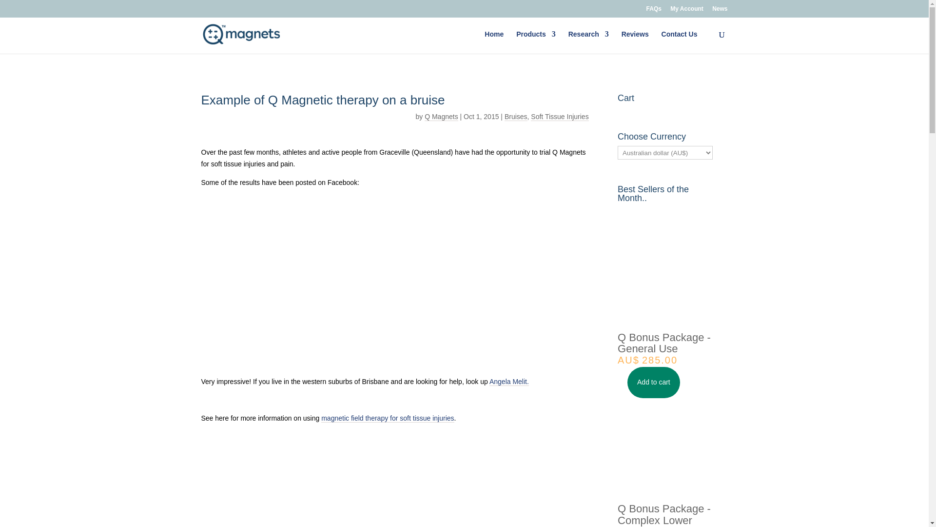 Image resolution: width=936 pixels, height=527 pixels. Describe the element at coordinates (536, 42) in the screenshot. I see `Products` at that location.